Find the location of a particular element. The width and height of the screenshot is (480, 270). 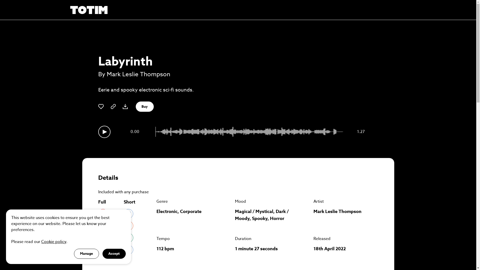

Buy is located at coordinates (144, 106).